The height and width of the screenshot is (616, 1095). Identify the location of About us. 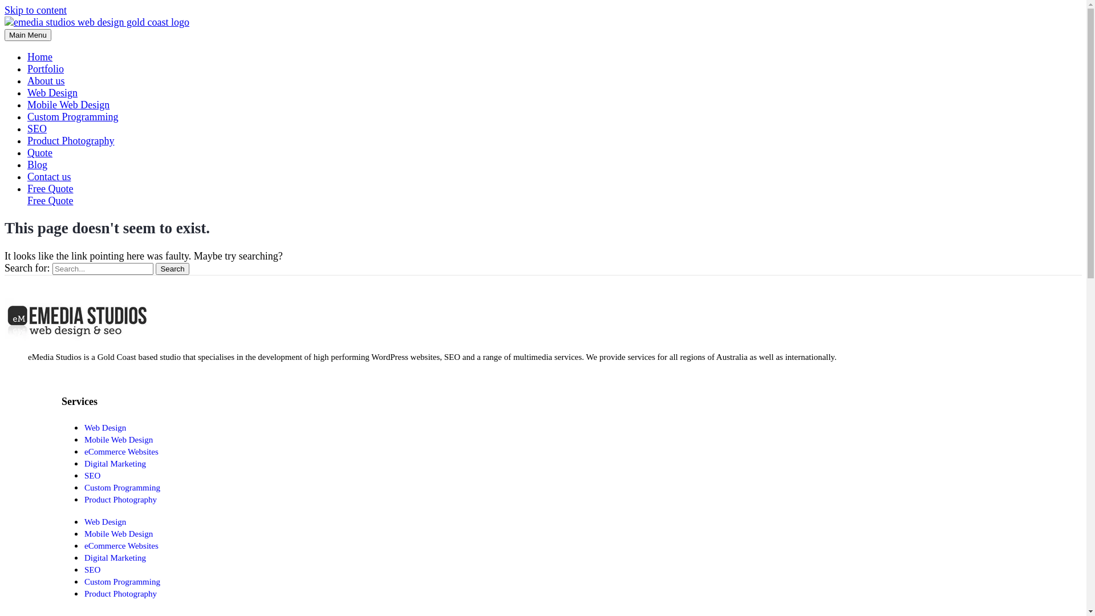
(46, 81).